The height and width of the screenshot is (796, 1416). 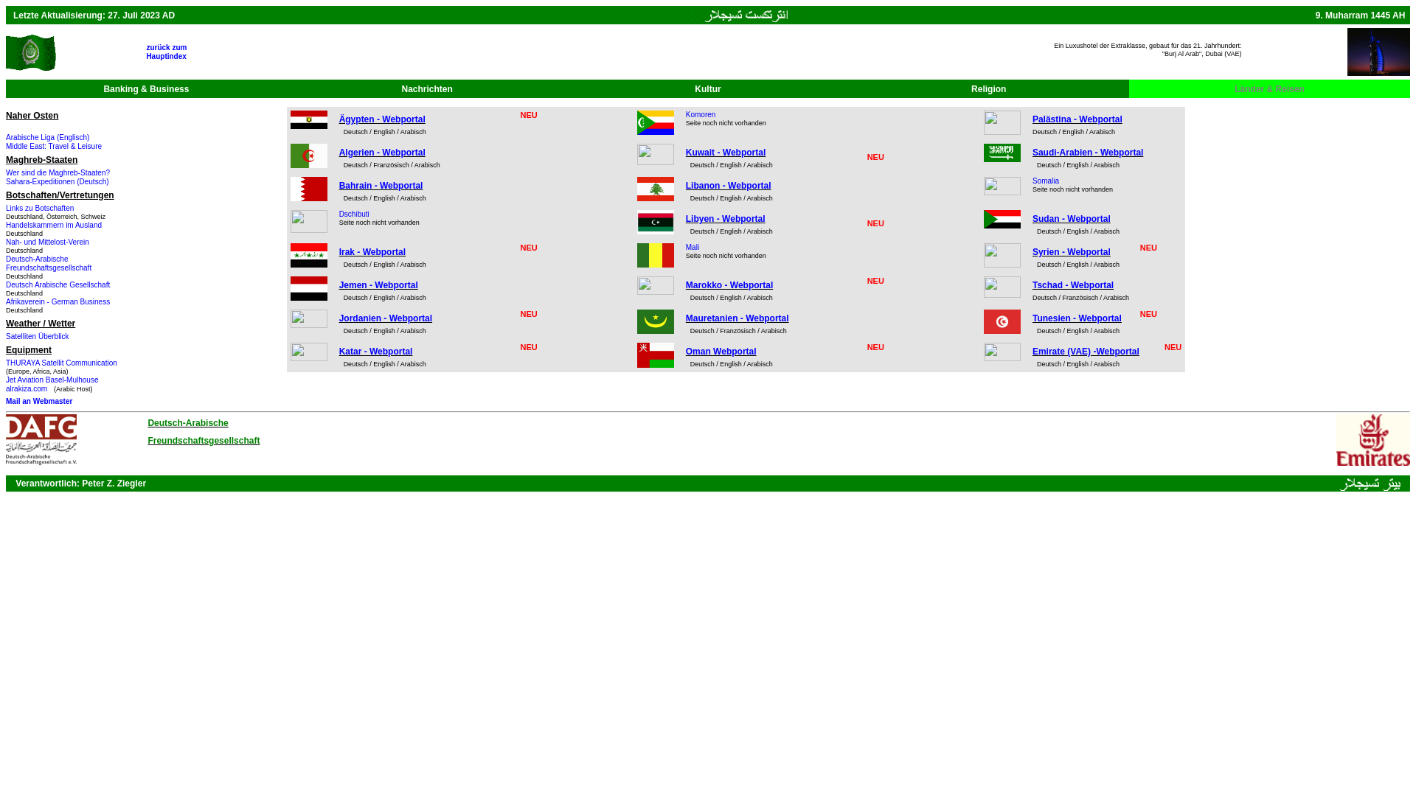 What do you see at coordinates (58, 172) in the screenshot?
I see `Wer sind die Maghreb-Staaten?` at bounding box center [58, 172].